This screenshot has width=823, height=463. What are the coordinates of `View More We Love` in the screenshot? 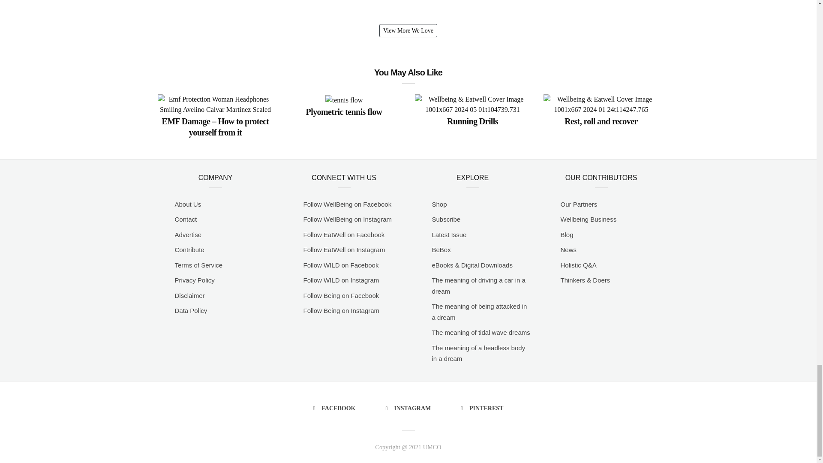 It's located at (408, 31).